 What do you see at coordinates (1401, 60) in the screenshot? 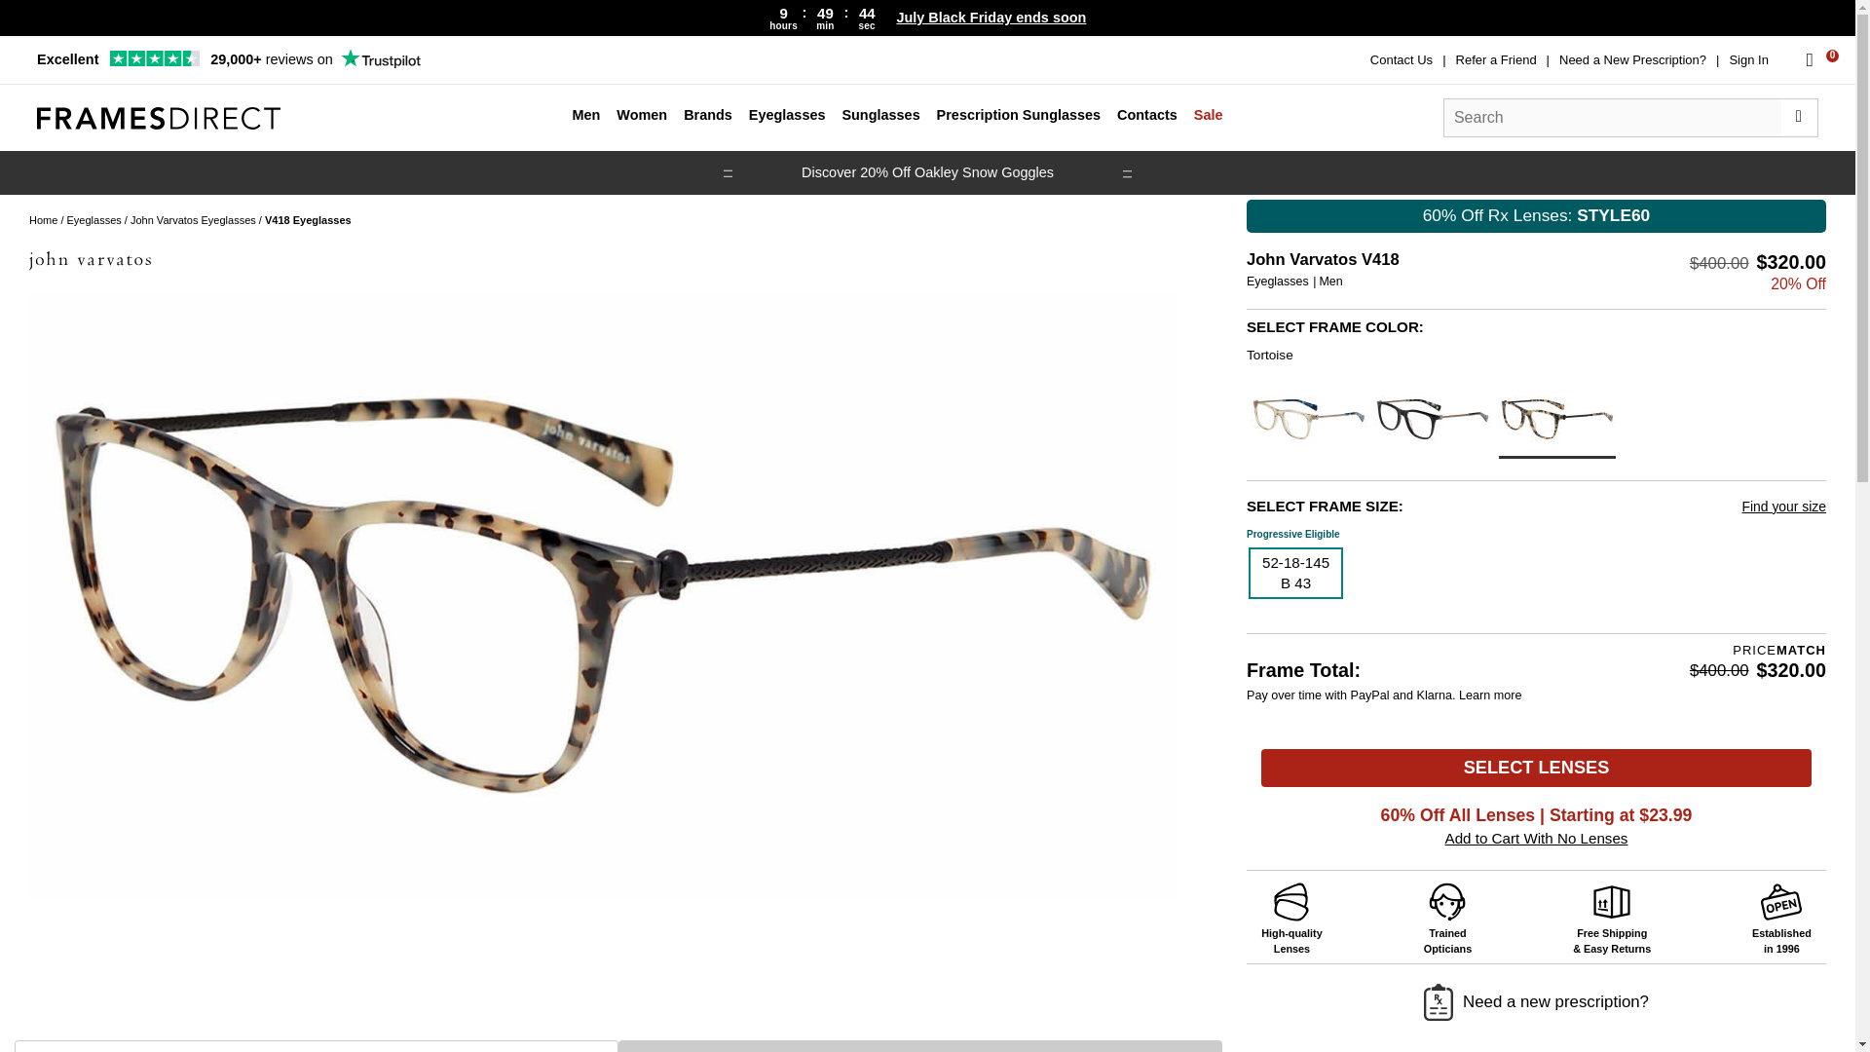
I see `Contact Us` at bounding box center [1401, 60].